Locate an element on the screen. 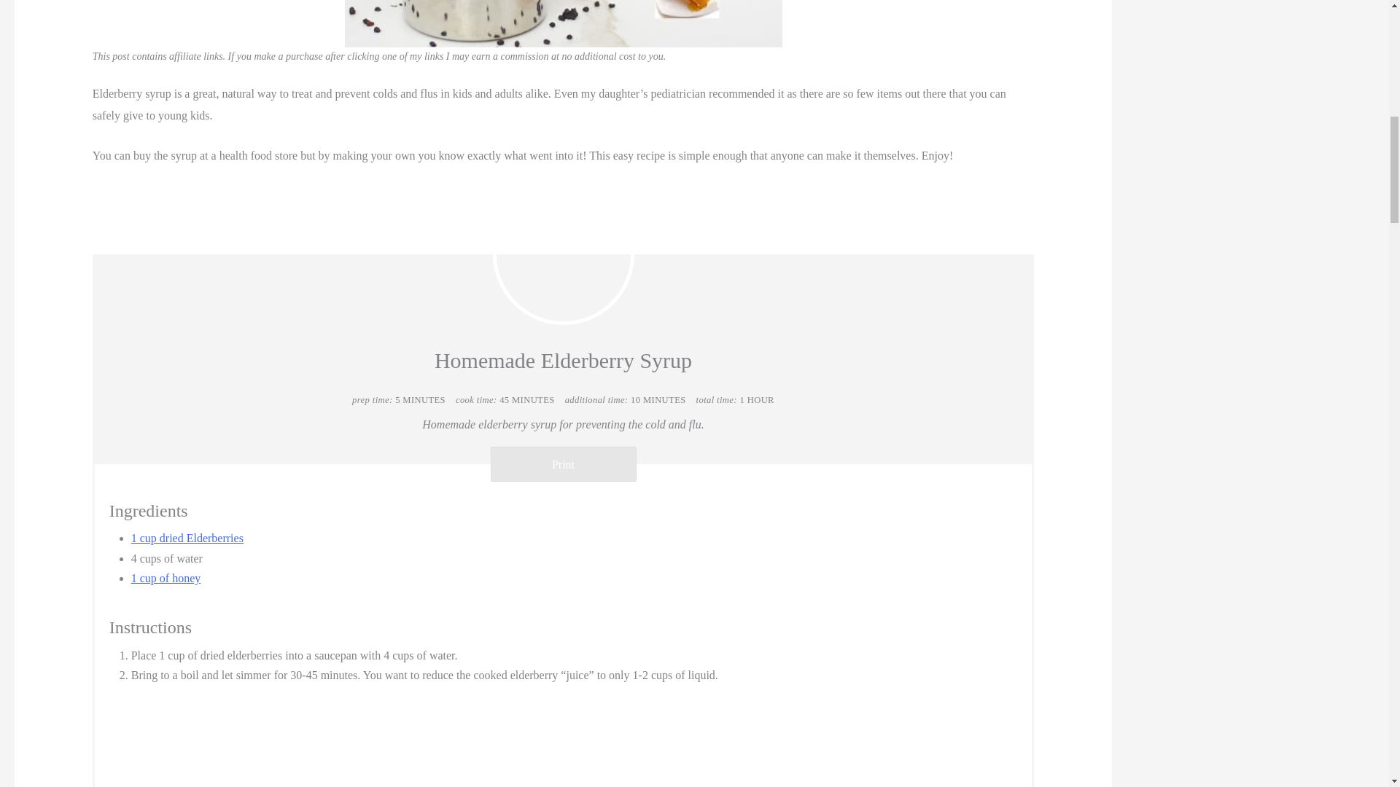 The height and width of the screenshot is (787, 1400). Print is located at coordinates (563, 463).